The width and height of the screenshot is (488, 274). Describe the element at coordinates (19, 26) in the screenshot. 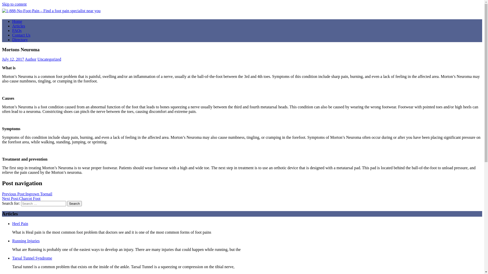

I see `Articles` at that location.